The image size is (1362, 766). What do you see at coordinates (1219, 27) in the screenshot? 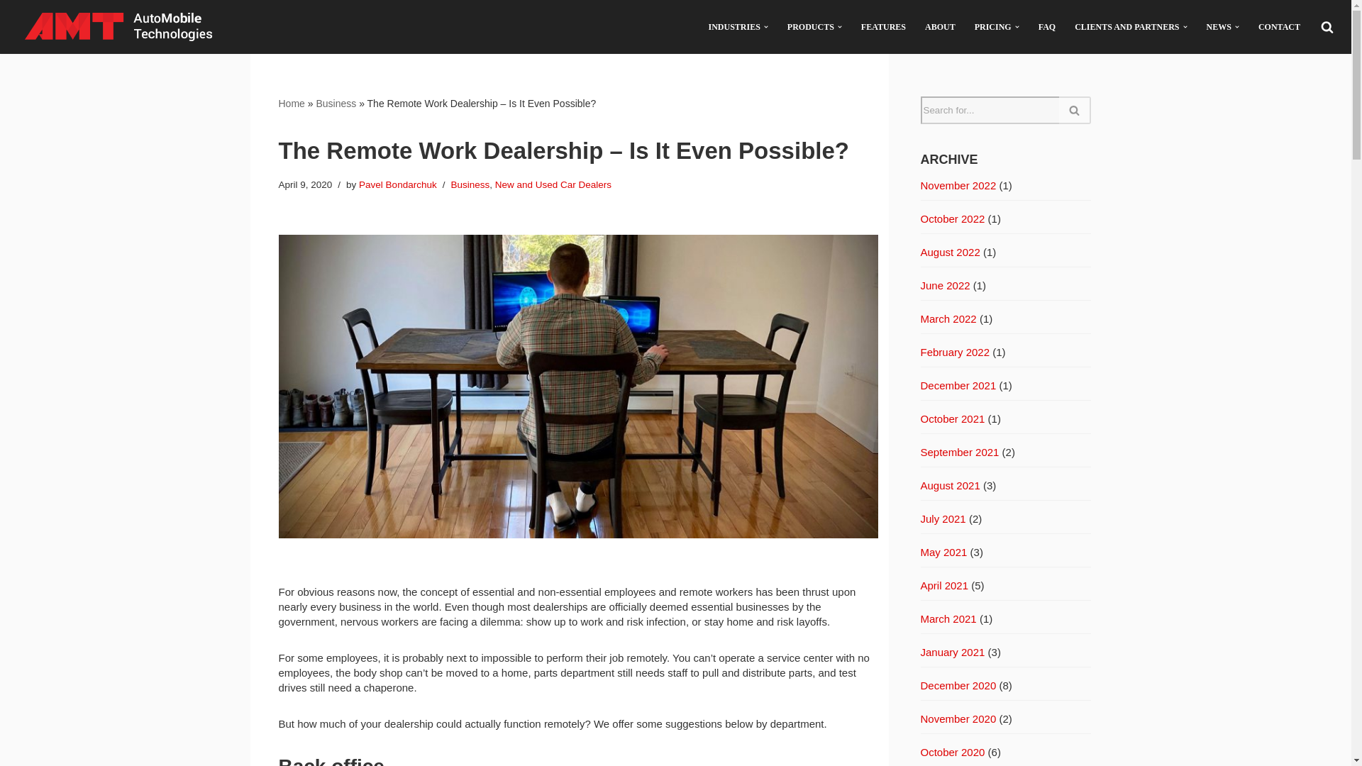
I see `NEWS` at bounding box center [1219, 27].